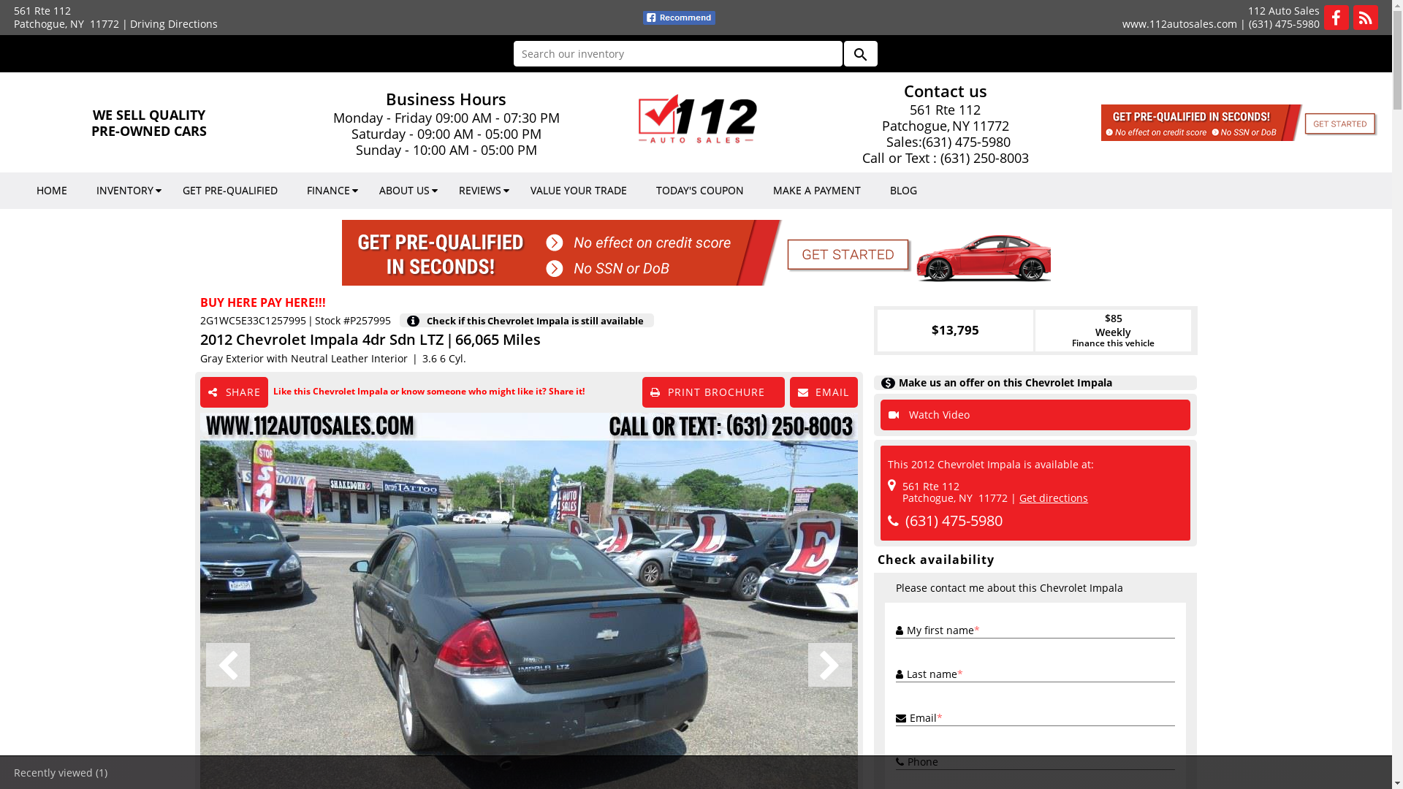  I want to click on PRINT BROCHURE, so click(713, 392).